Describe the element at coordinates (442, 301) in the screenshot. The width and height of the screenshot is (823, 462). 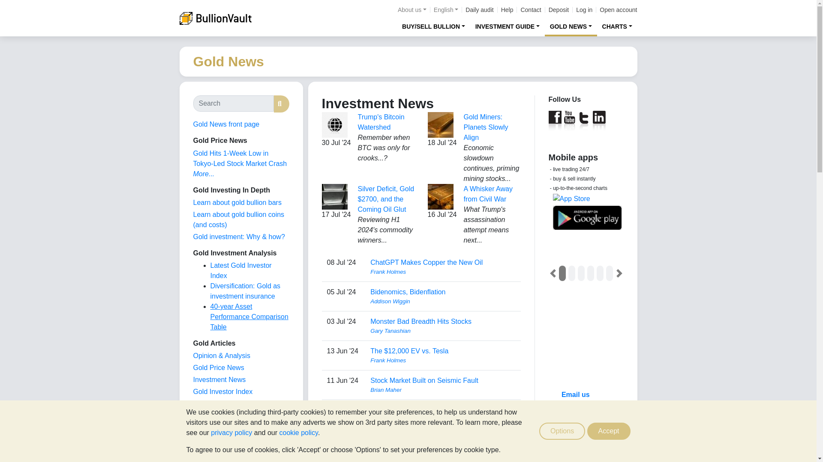
I see `View user profile.` at that location.